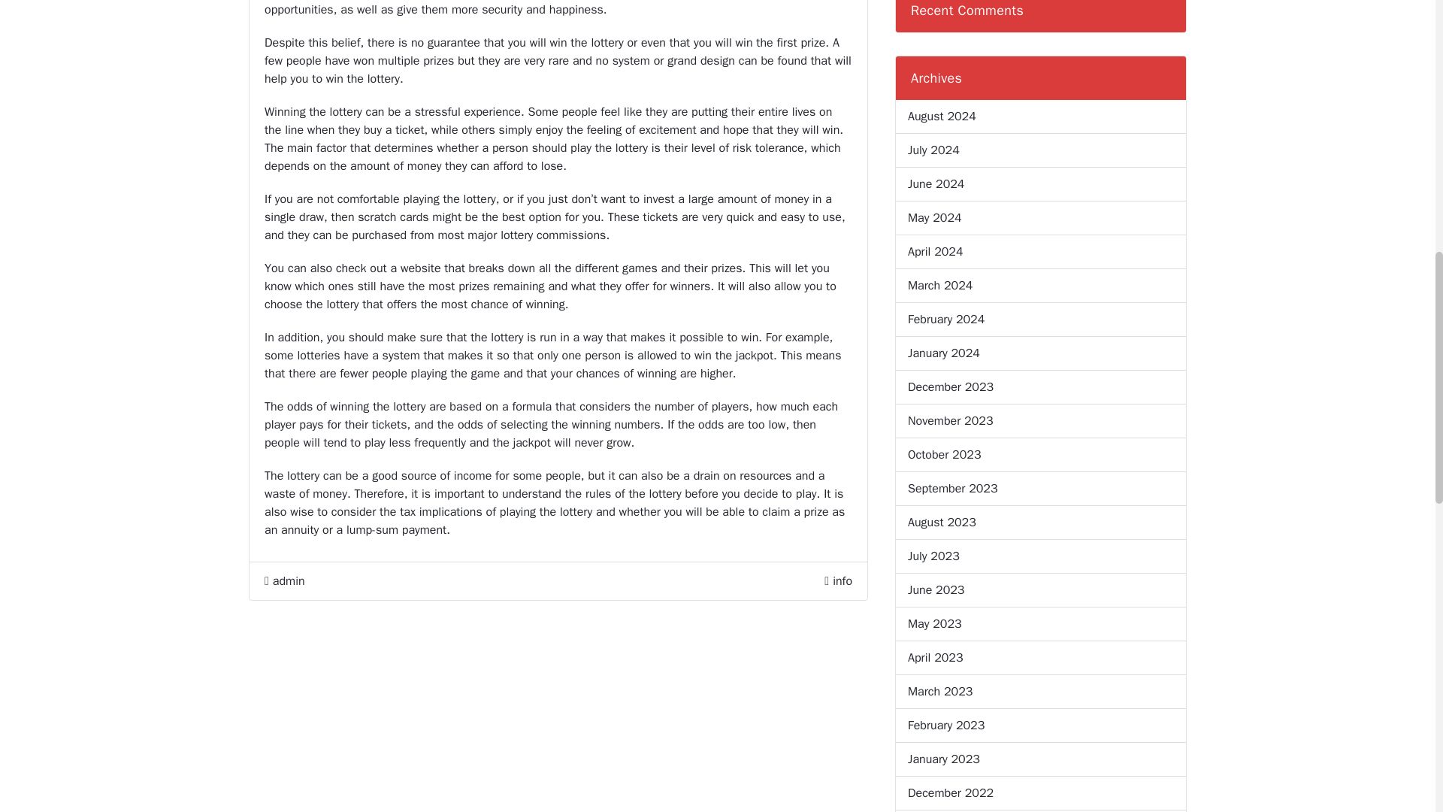  What do you see at coordinates (942, 522) in the screenshot?
I see `August 2023` at bounding box center [942, 522].